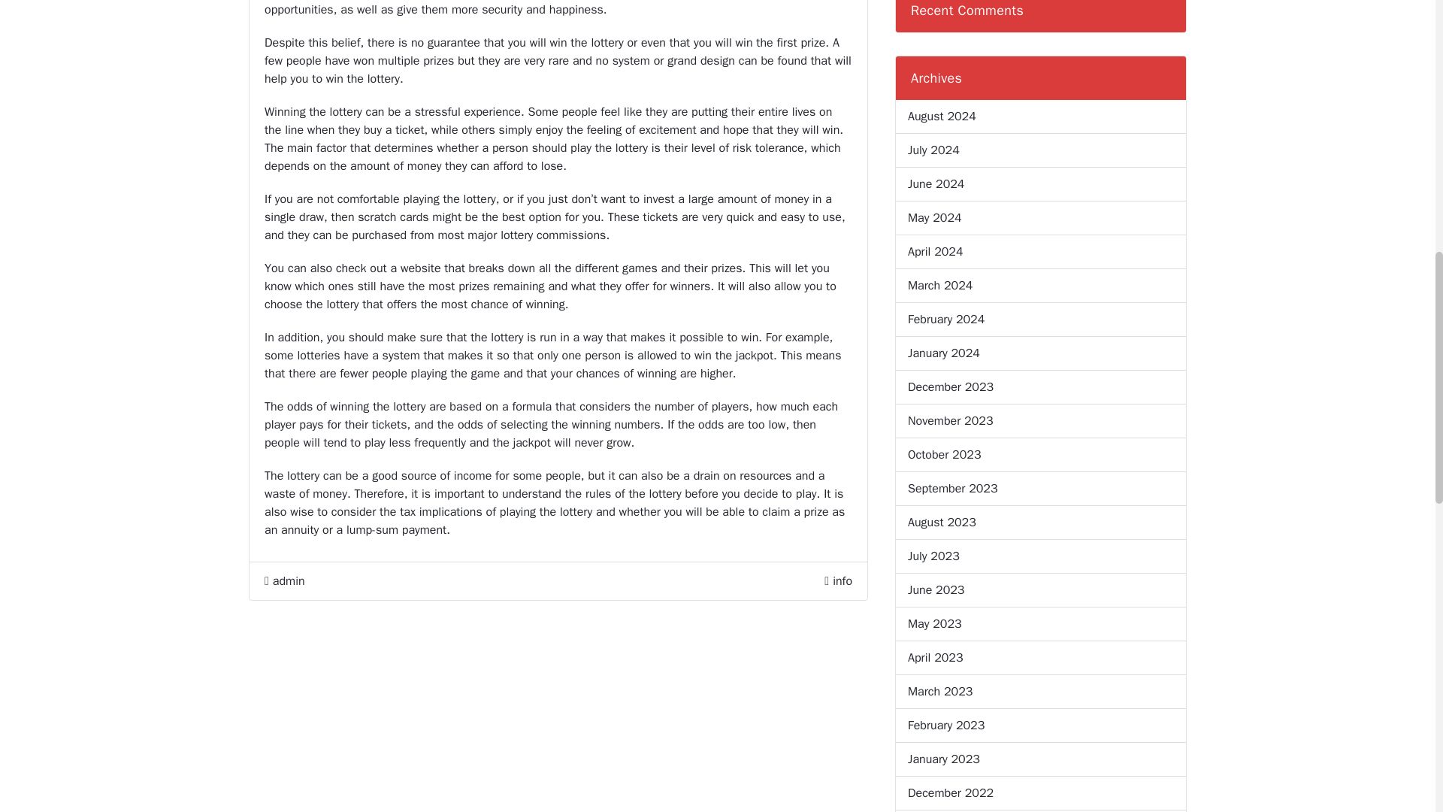  What do you see at coordinates (942, 522) in the screenshot?
I see `August 2023` at bounding box center [942, 522].